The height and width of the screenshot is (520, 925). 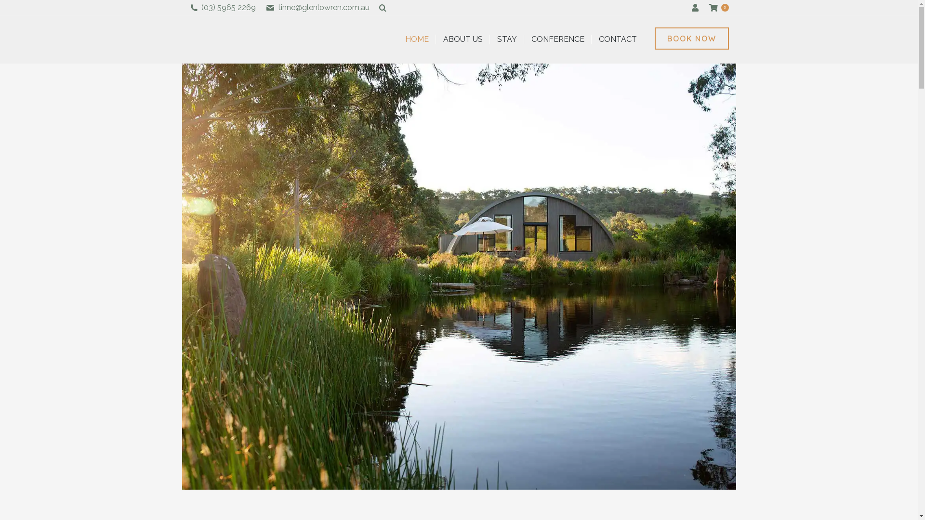 I want to click on HOME, so click(x=416, y=39).